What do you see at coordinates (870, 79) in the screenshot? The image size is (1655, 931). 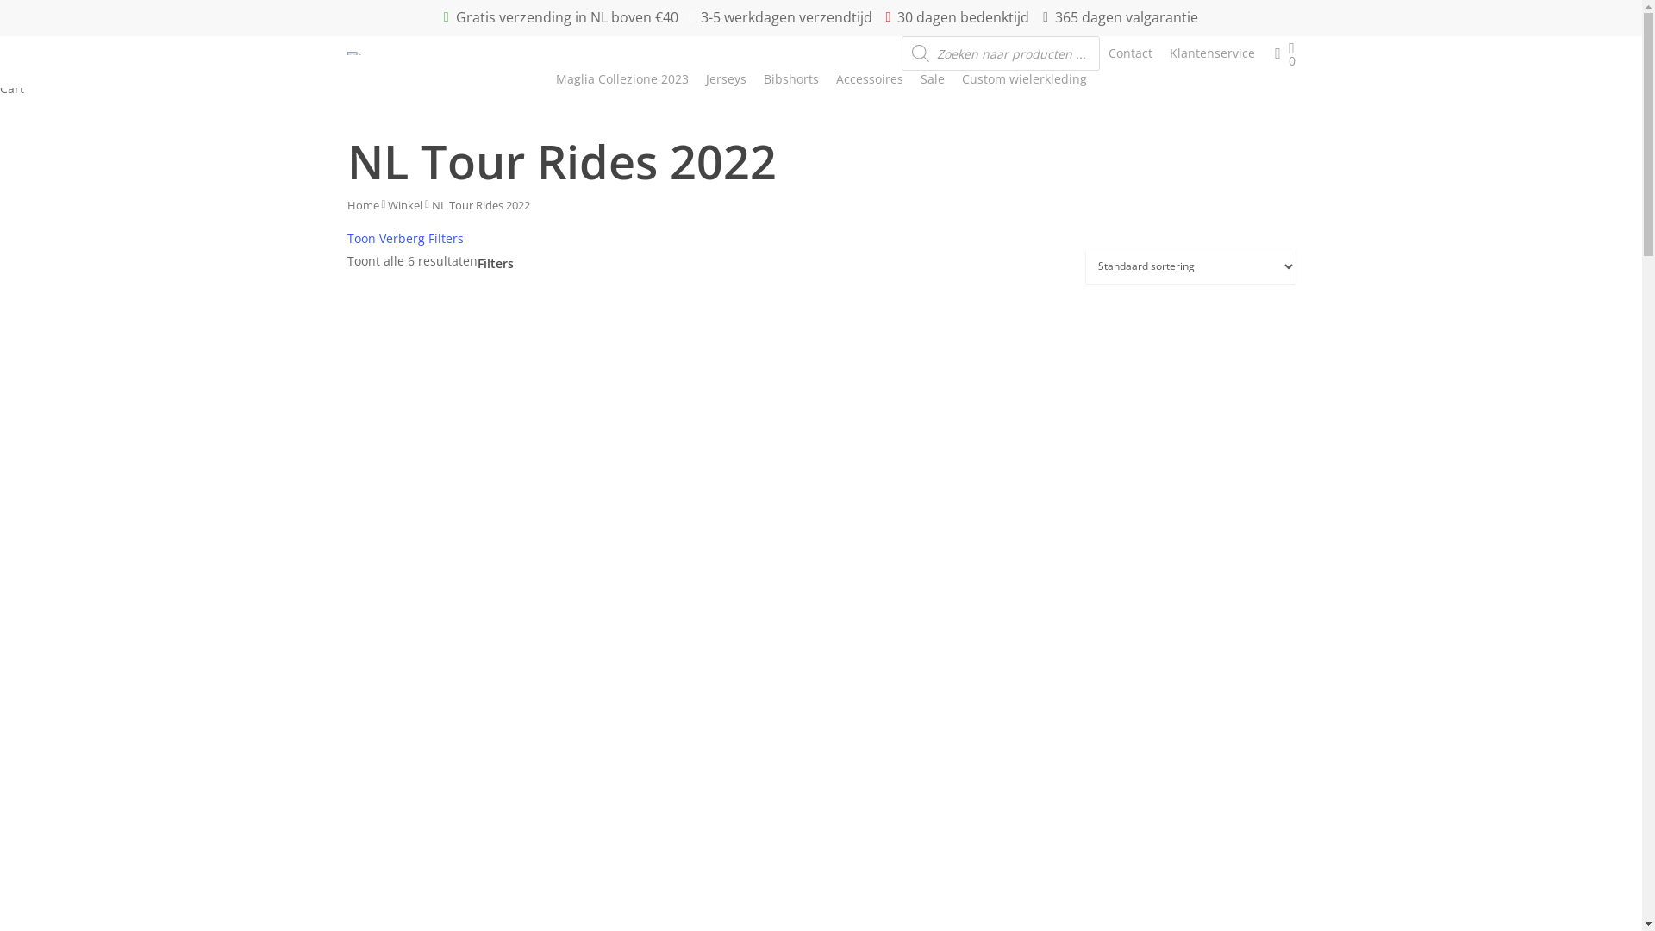 I see `Accessoires` at bounding box center [870, 79].